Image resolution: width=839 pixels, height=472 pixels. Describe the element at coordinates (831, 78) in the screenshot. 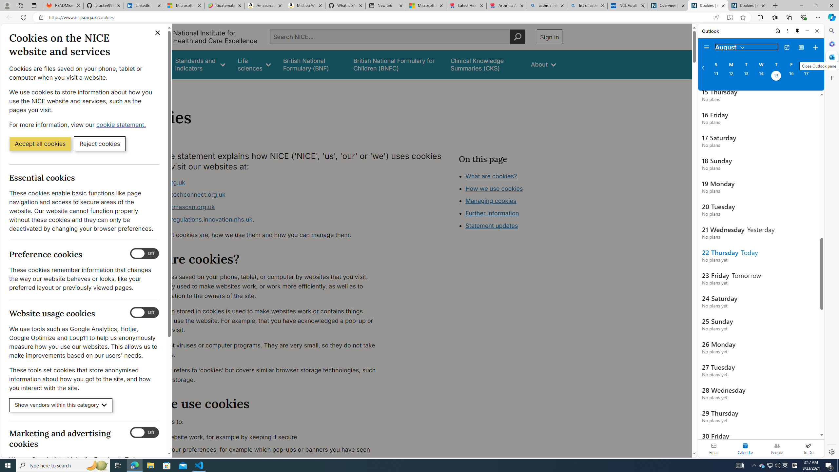

I see `Close Customize pane` at that location.